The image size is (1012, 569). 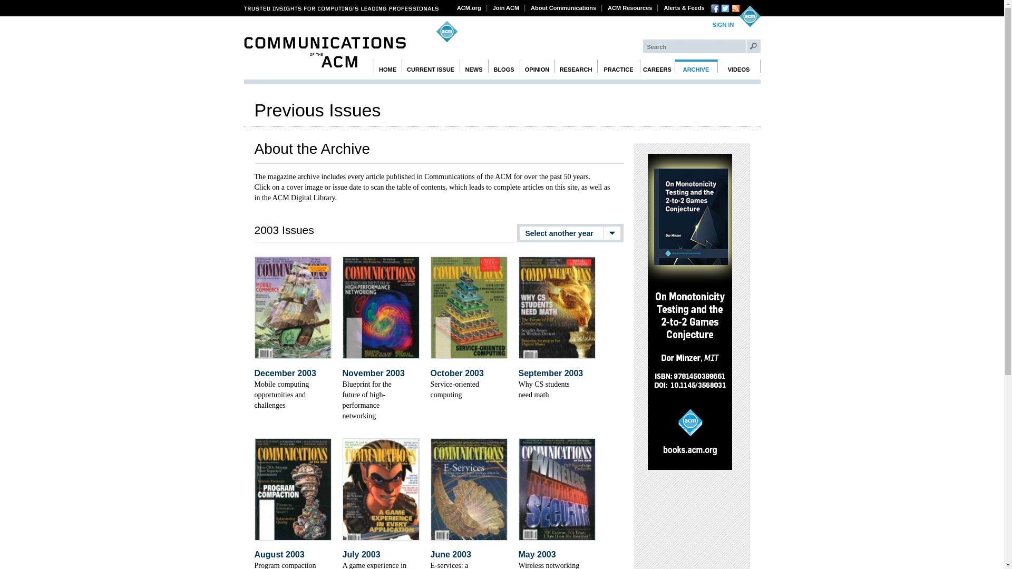 What do you see at coordinates (504, 66) in the screenshot?
I see `BLOGS` at bounding box center [504, 66].